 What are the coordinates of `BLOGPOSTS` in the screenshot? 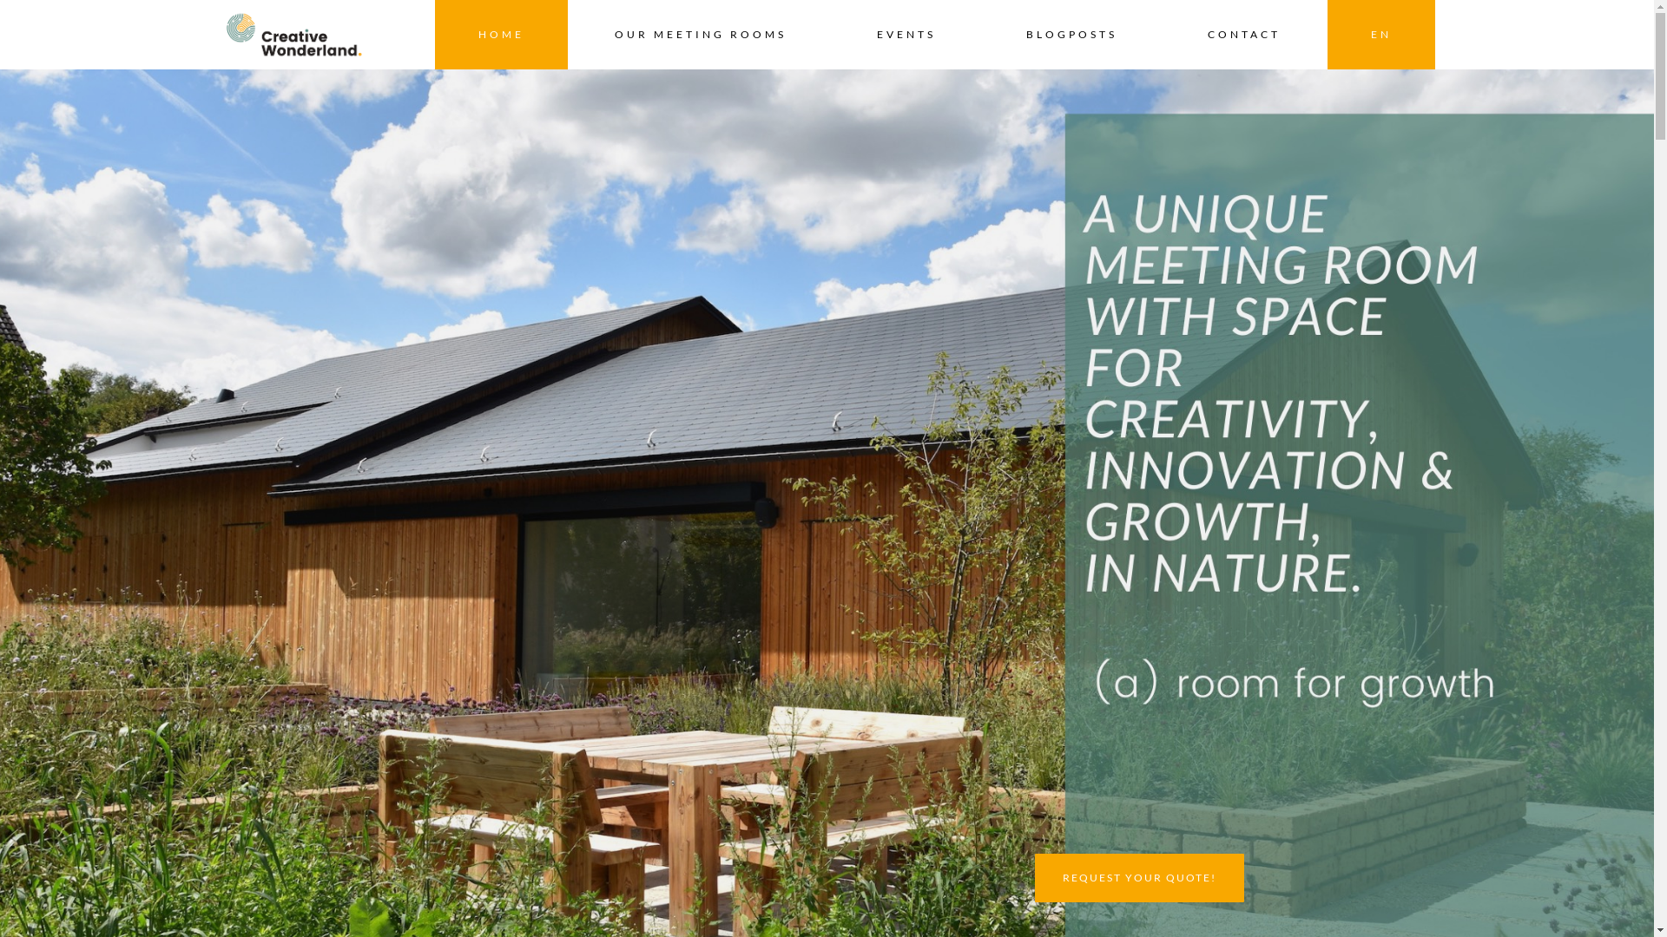 It's located at (1071, 35).